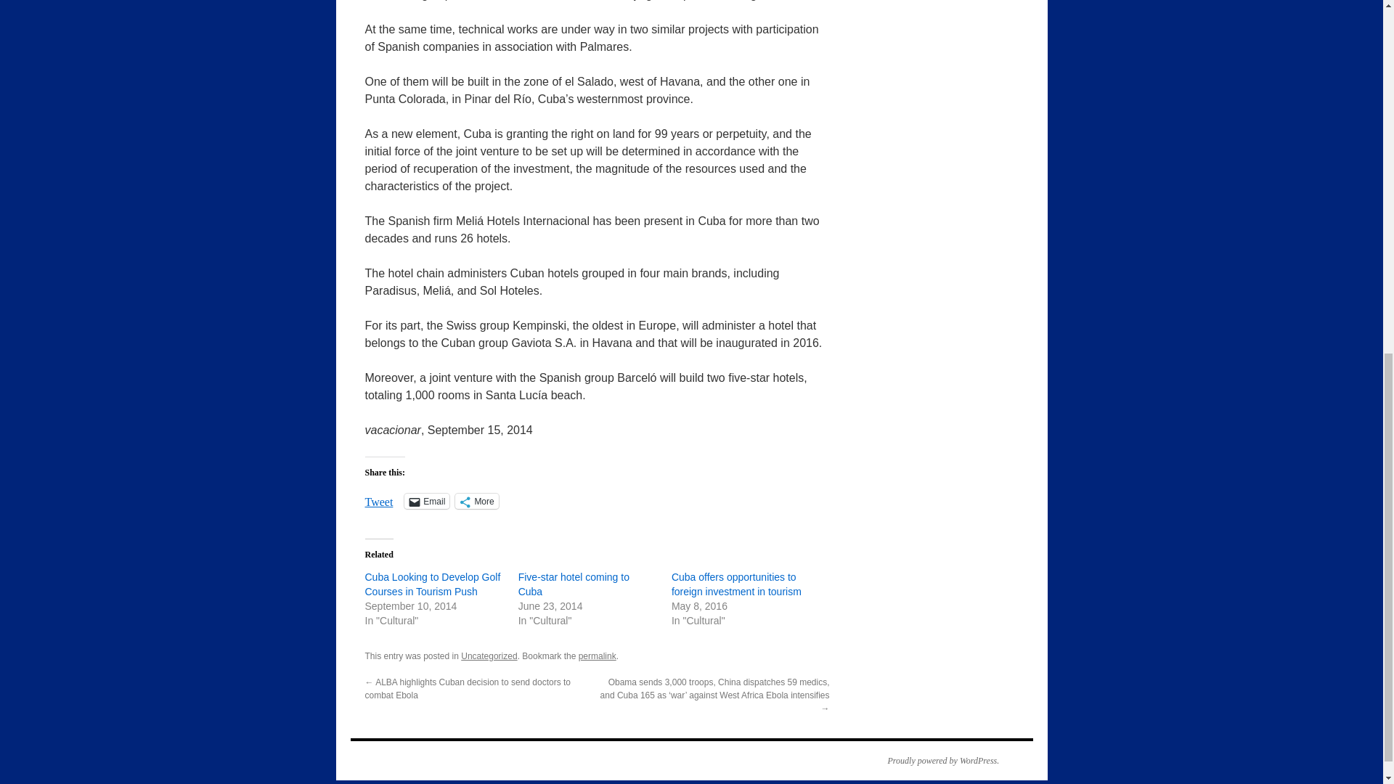 The image size is (1394, 784). I want to click on Uncategorized, so click(489, 656).